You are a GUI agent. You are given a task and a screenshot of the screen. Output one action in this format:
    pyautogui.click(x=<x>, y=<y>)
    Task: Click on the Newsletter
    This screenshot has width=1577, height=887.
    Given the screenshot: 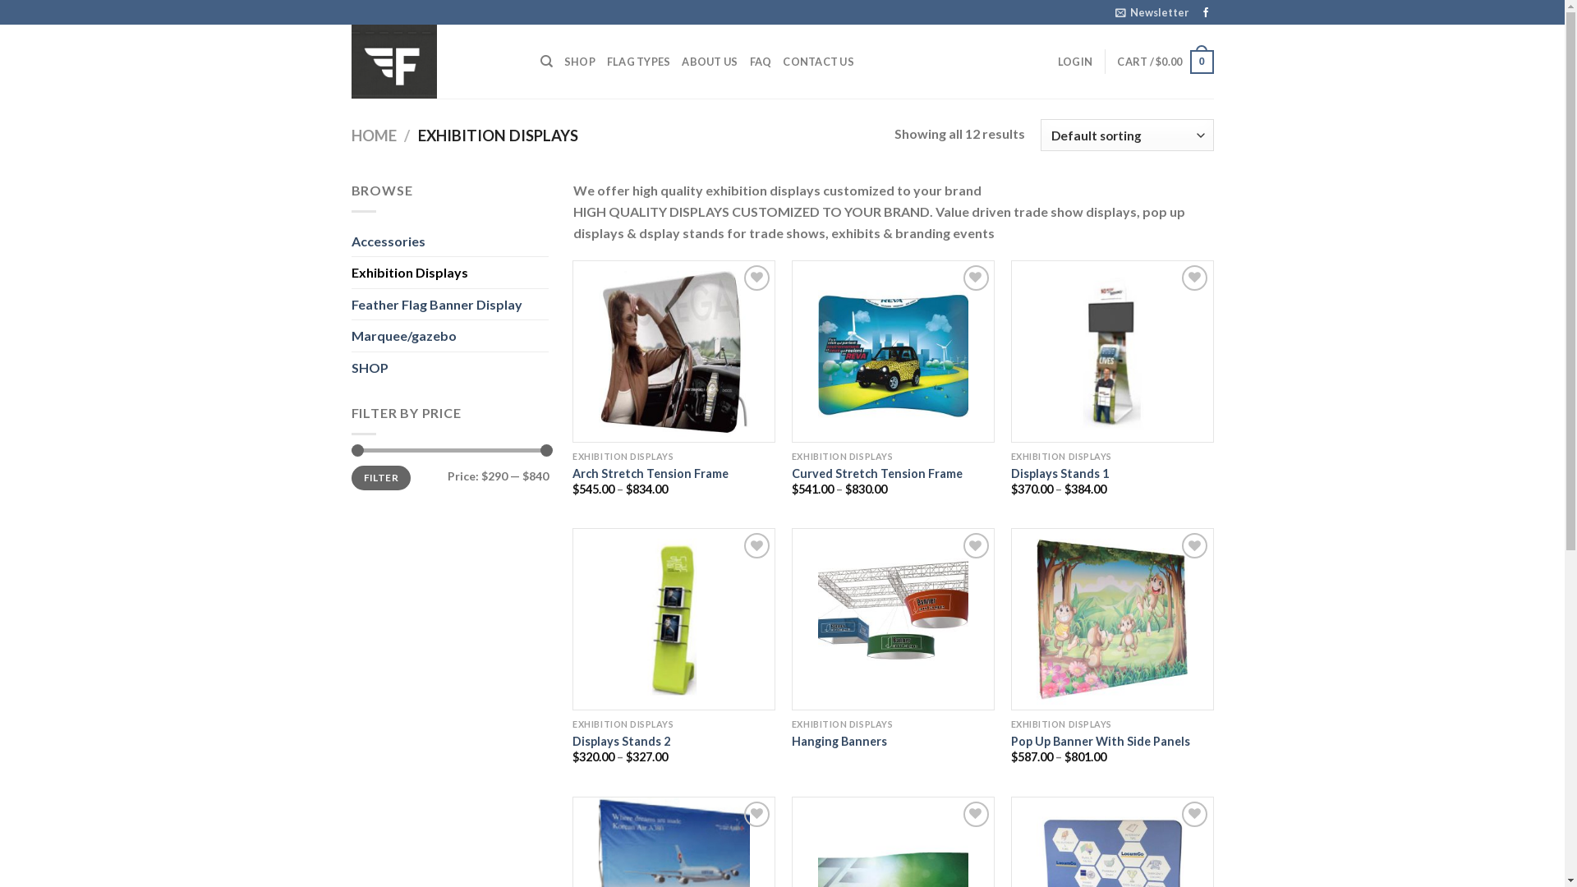 What is the action you would take?
    pyautogui.click(x=1152, y=12)
    